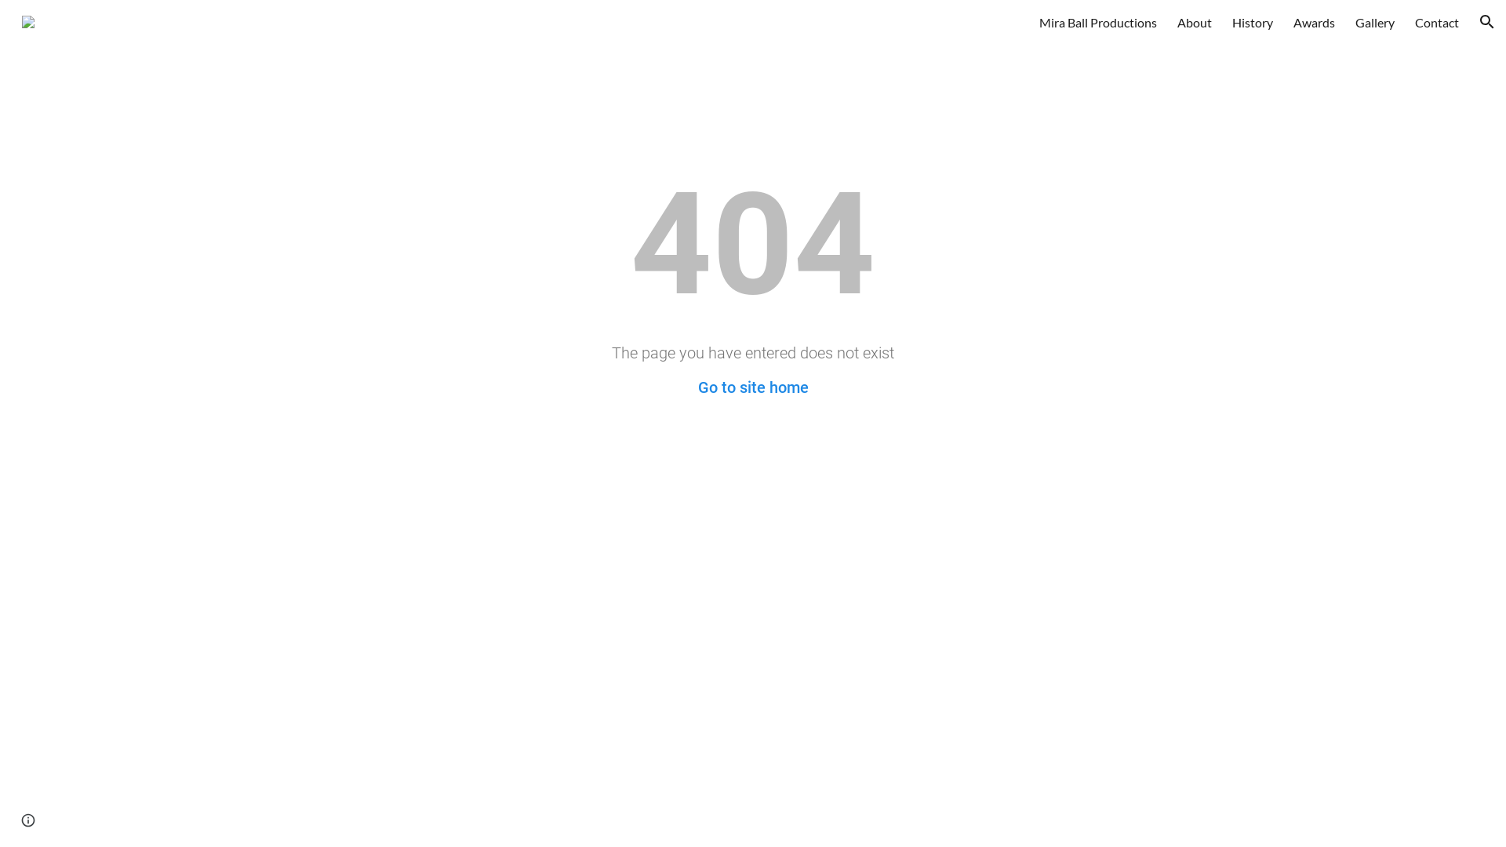  Describe the element at coordinates (1437, 22) in the screenshot. I see `Contact` at that location.